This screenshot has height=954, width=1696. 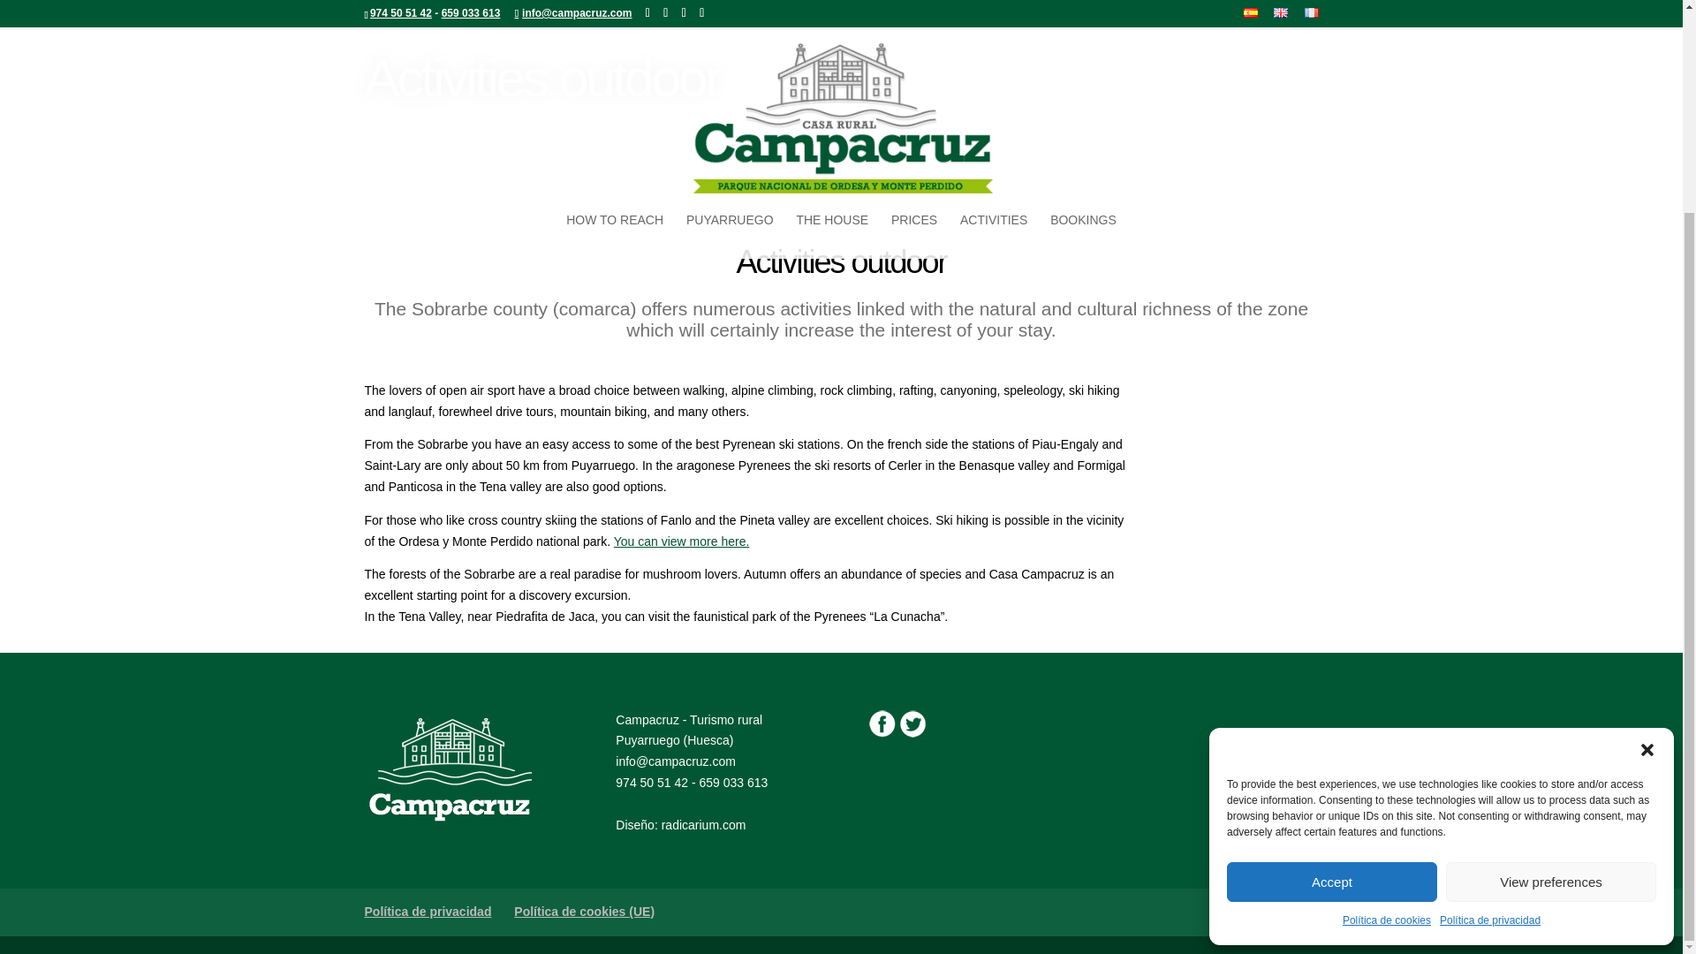 I want to click on Accept, so click(x=1331, y=619).